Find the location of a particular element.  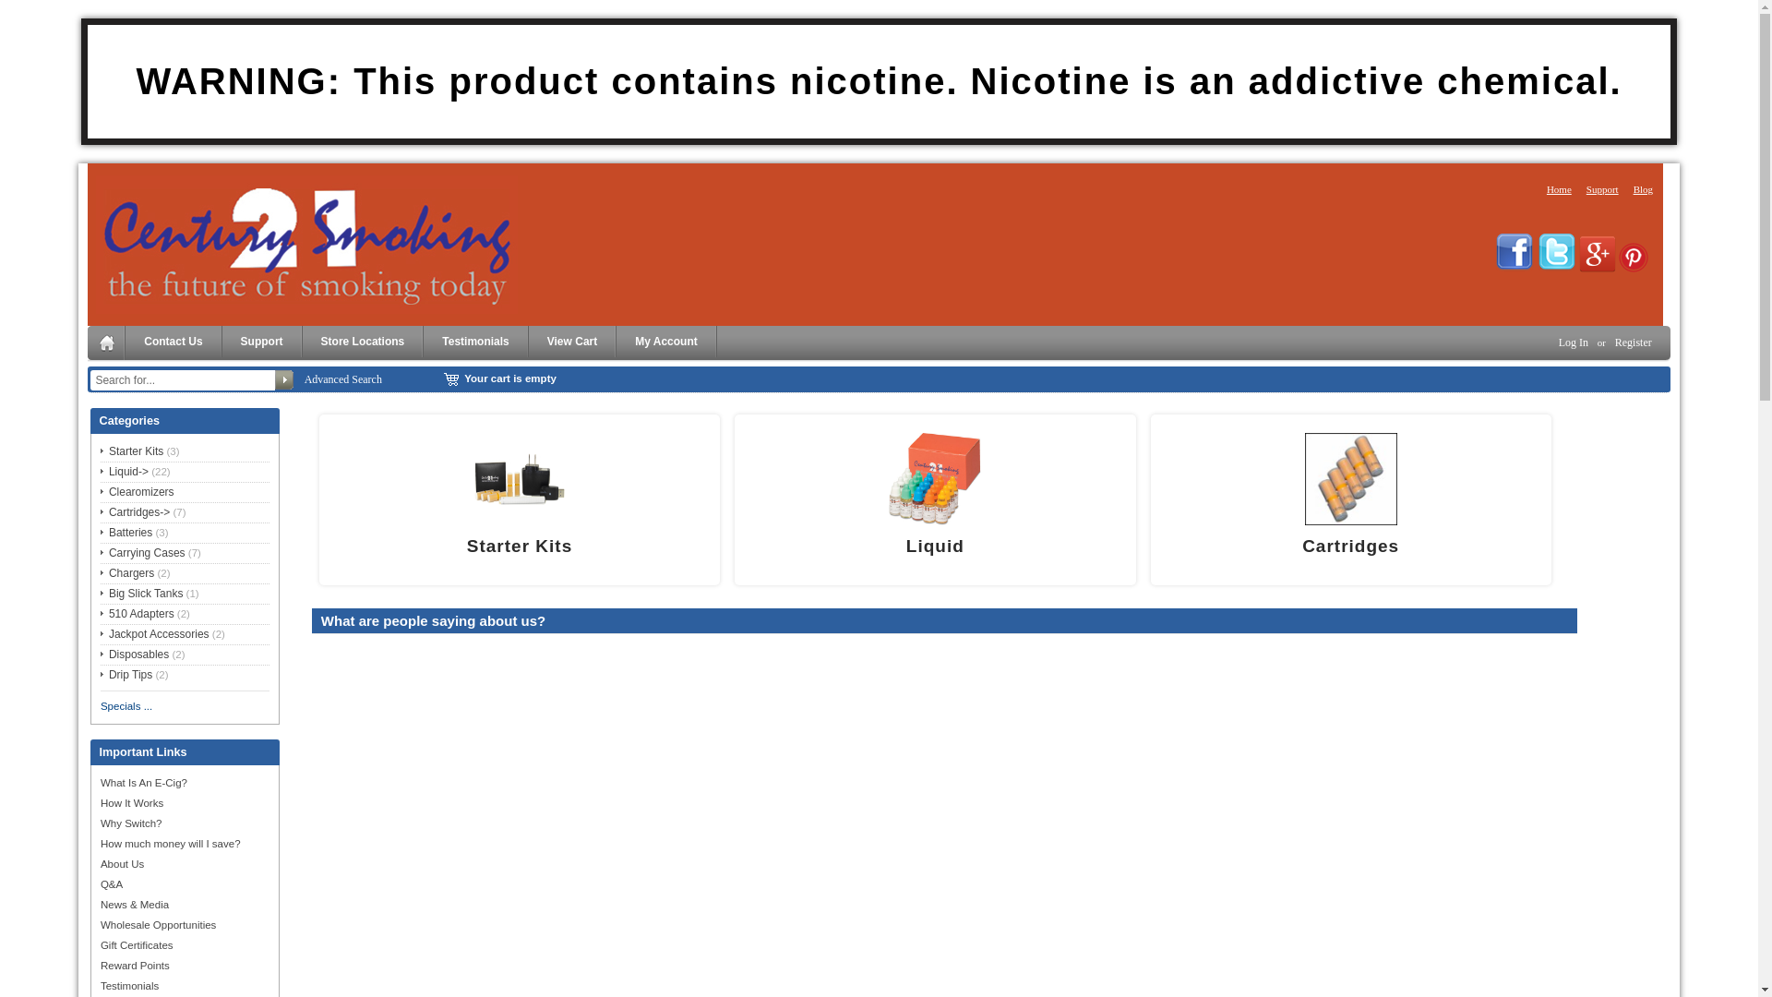

Specials ... is located at coordinates (126, 705).